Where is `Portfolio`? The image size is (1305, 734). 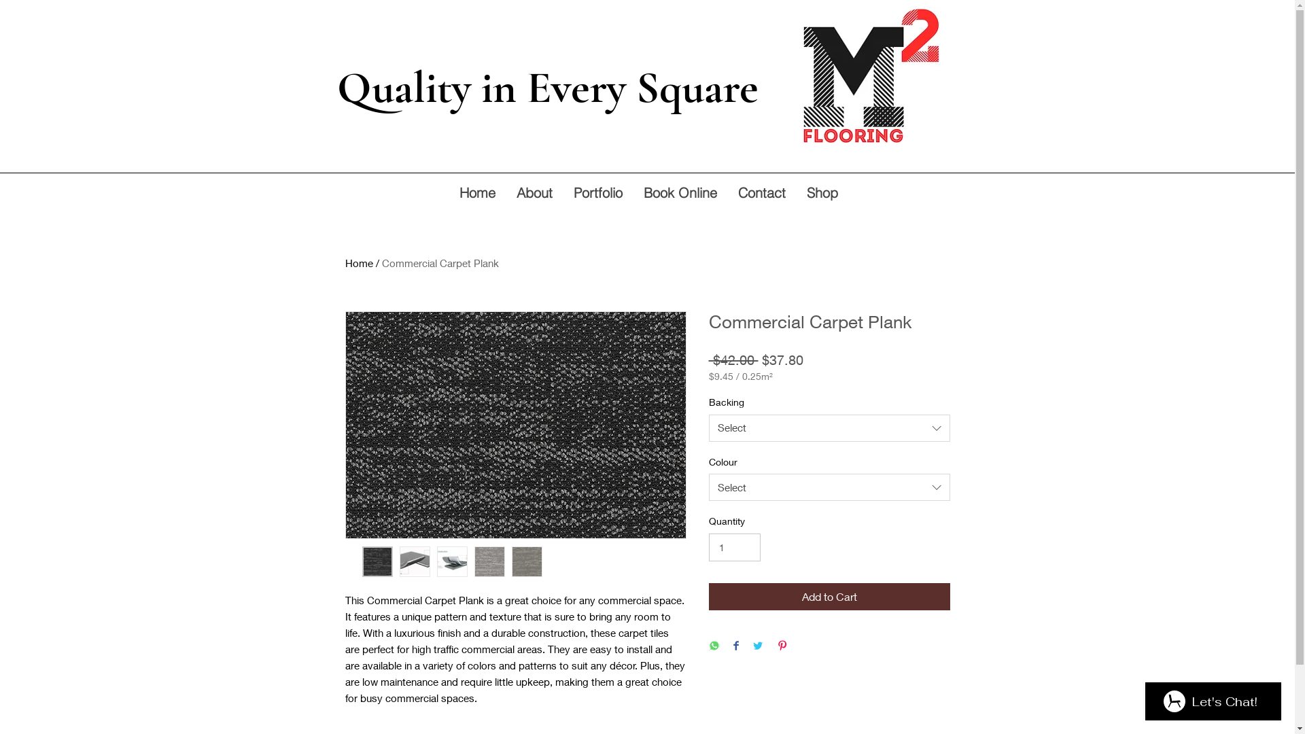 Portfolio is located at coordinates (598, 193).